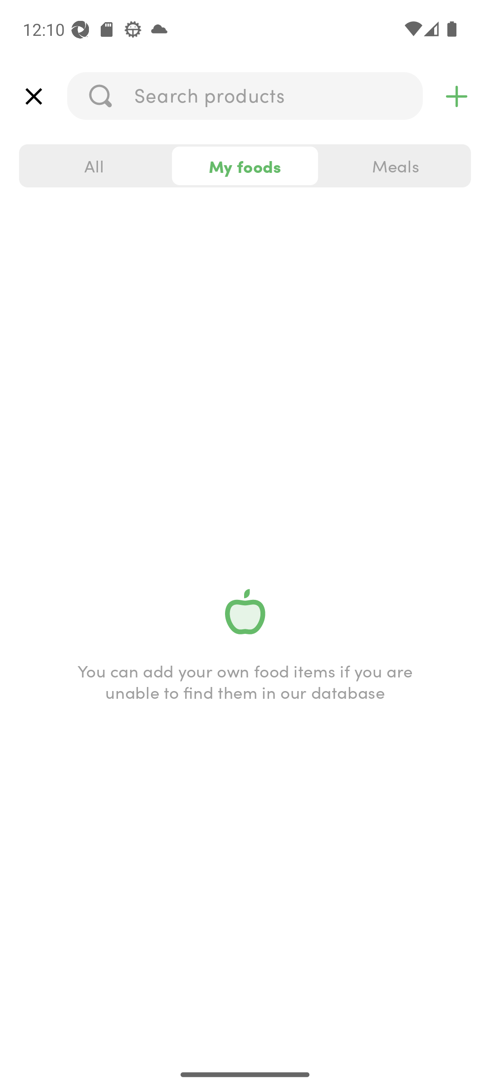 This screenshot has width=490, height=1089. What do you see at coordinates (395, 166) in the screenshot?
I see `Meals` at bounding box center [395, 166].